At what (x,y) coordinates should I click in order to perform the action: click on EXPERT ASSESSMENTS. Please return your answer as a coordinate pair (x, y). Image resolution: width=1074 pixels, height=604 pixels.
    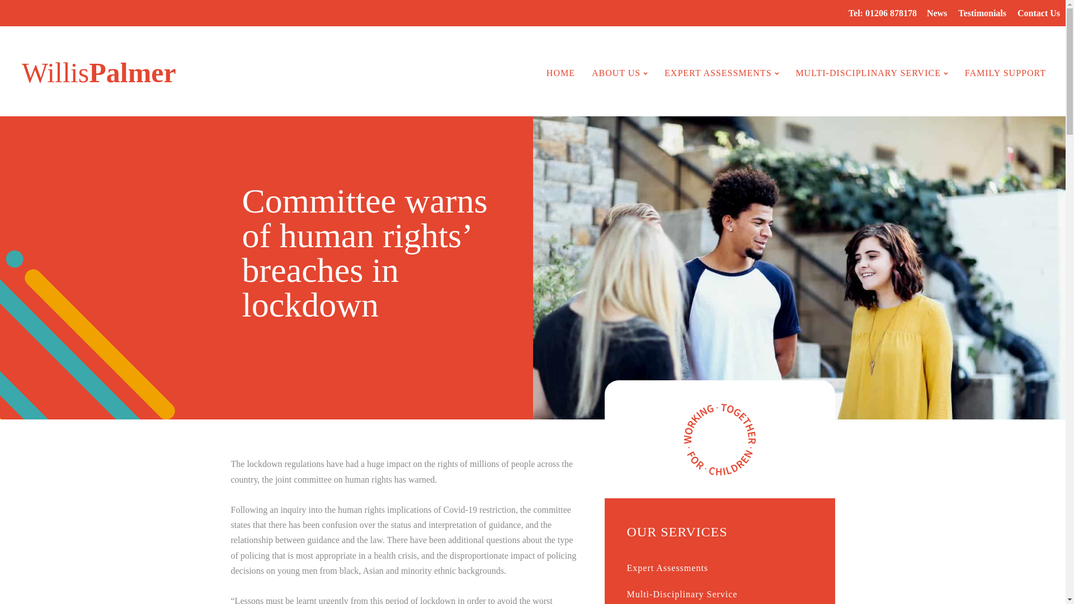
    Looking at the image, I should click on (722, 73).